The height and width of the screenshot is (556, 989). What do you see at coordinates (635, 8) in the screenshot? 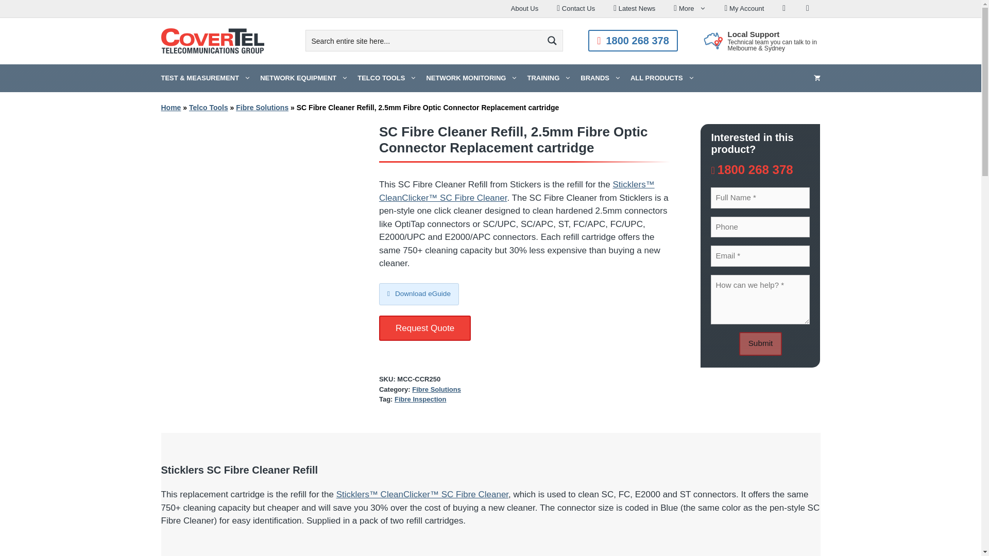
I see `Latest News` at bounding box center [635, 8].